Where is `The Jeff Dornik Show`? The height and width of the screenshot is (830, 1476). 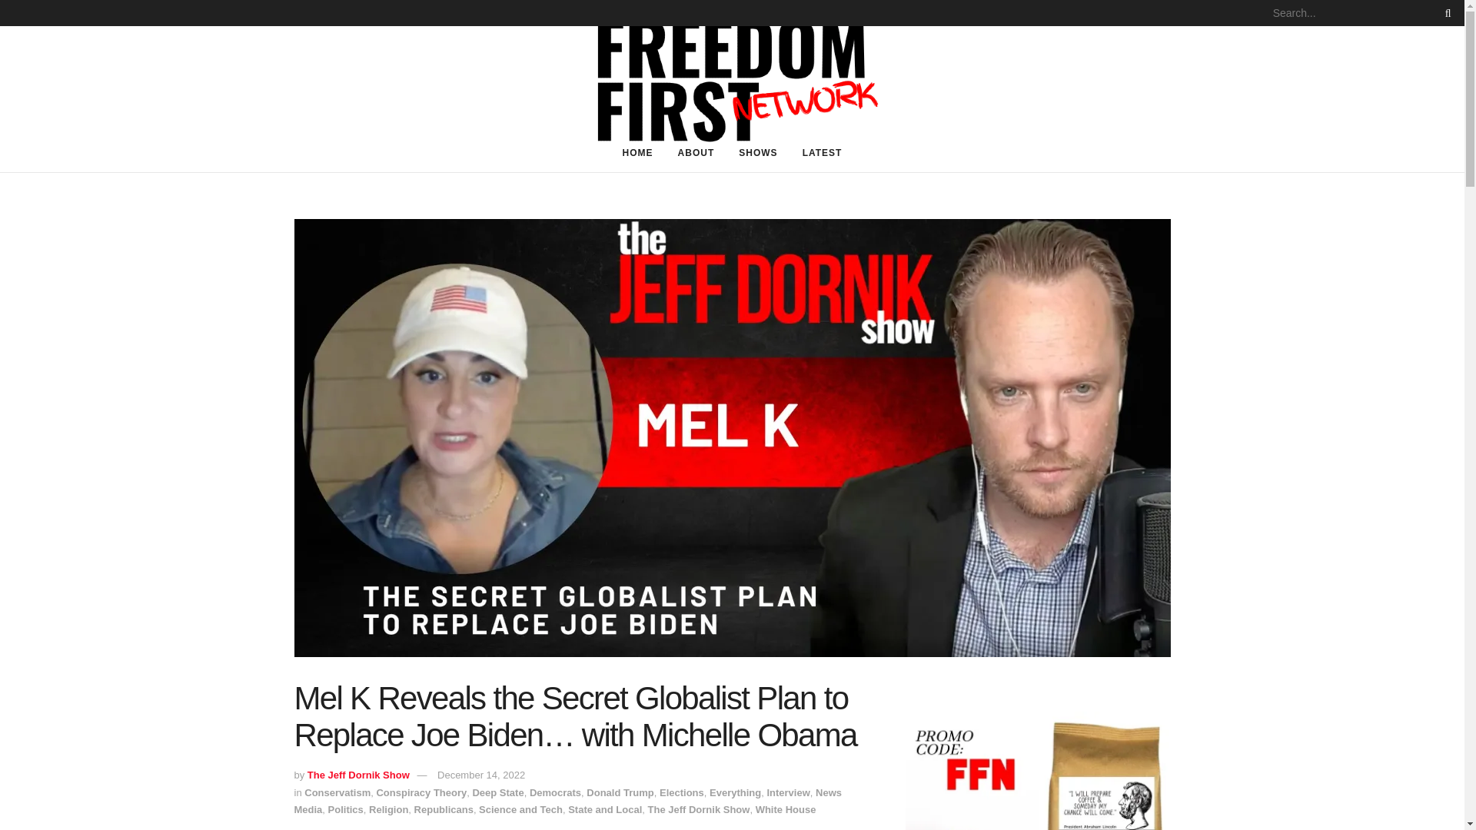
The Jeff Dornik Show is located at coordinates (698, 809).